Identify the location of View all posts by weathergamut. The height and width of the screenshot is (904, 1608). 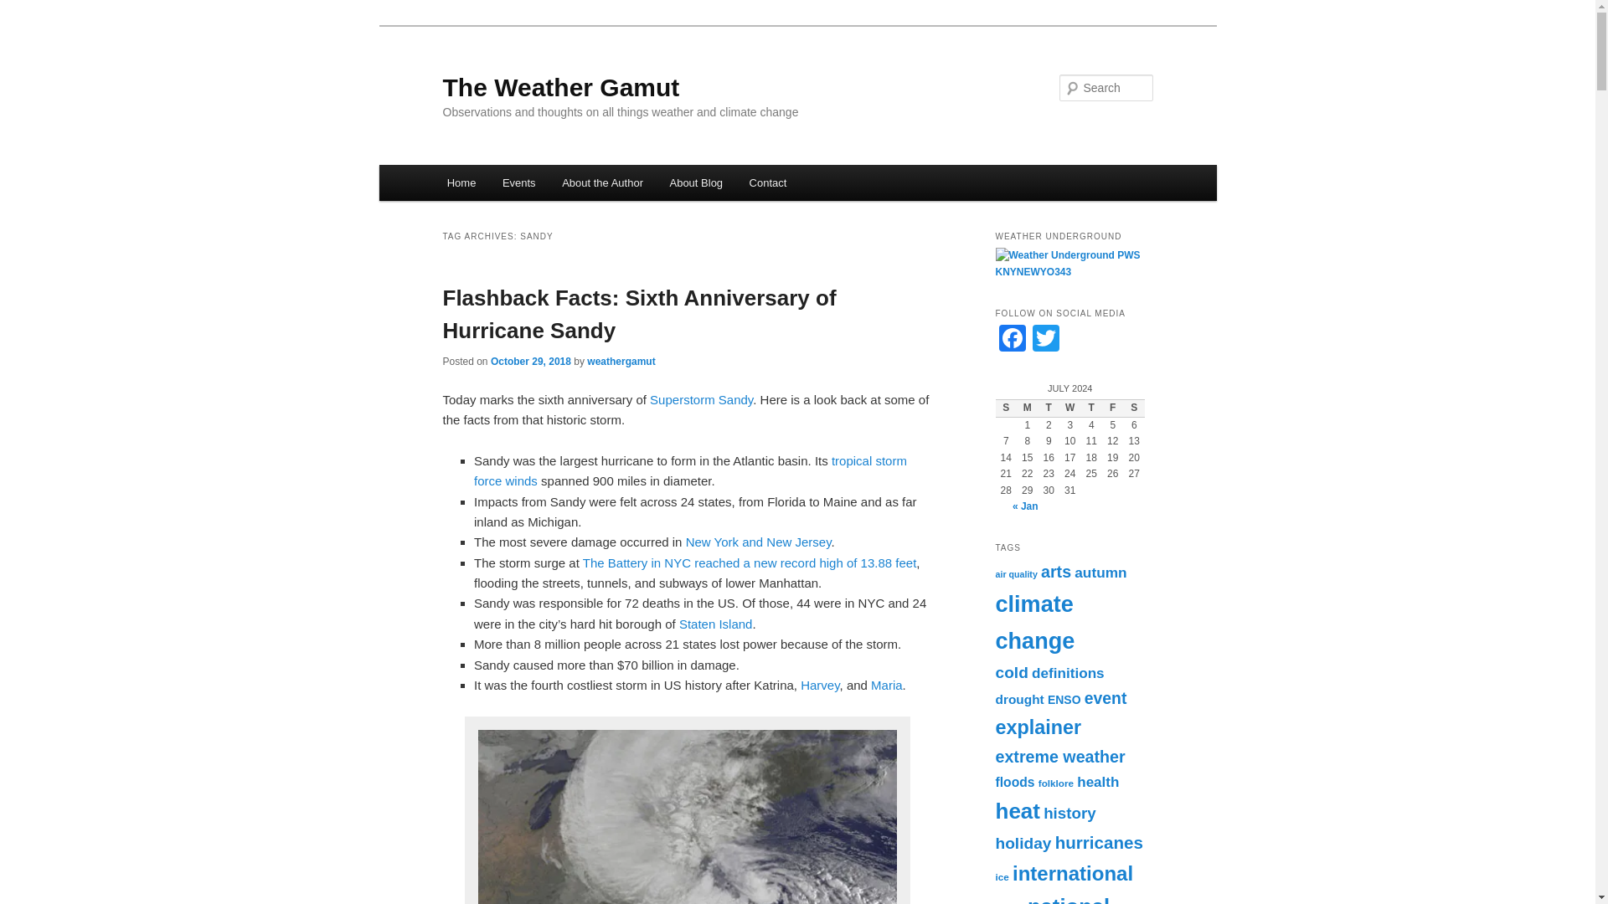
(620, 362).